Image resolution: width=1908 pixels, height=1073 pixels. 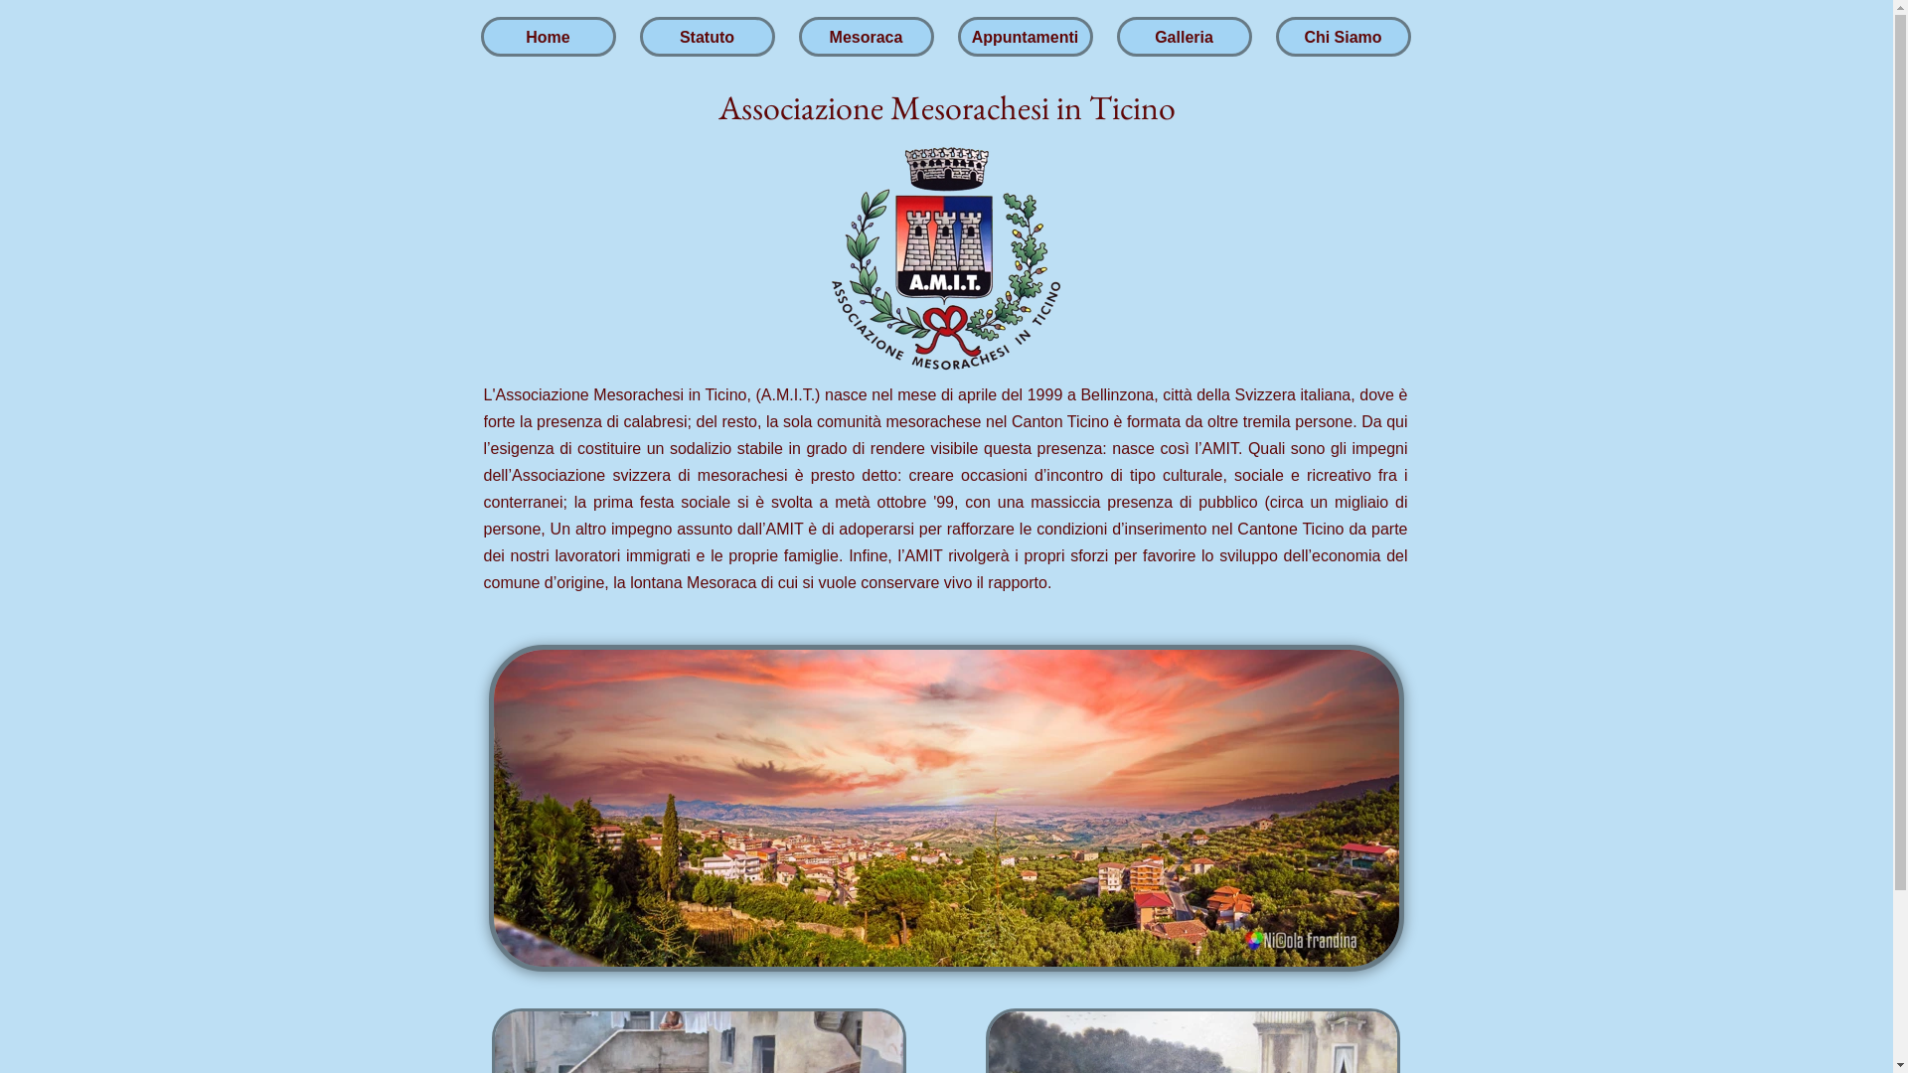 I want to click on Statuto, so click(x=707, y=42).